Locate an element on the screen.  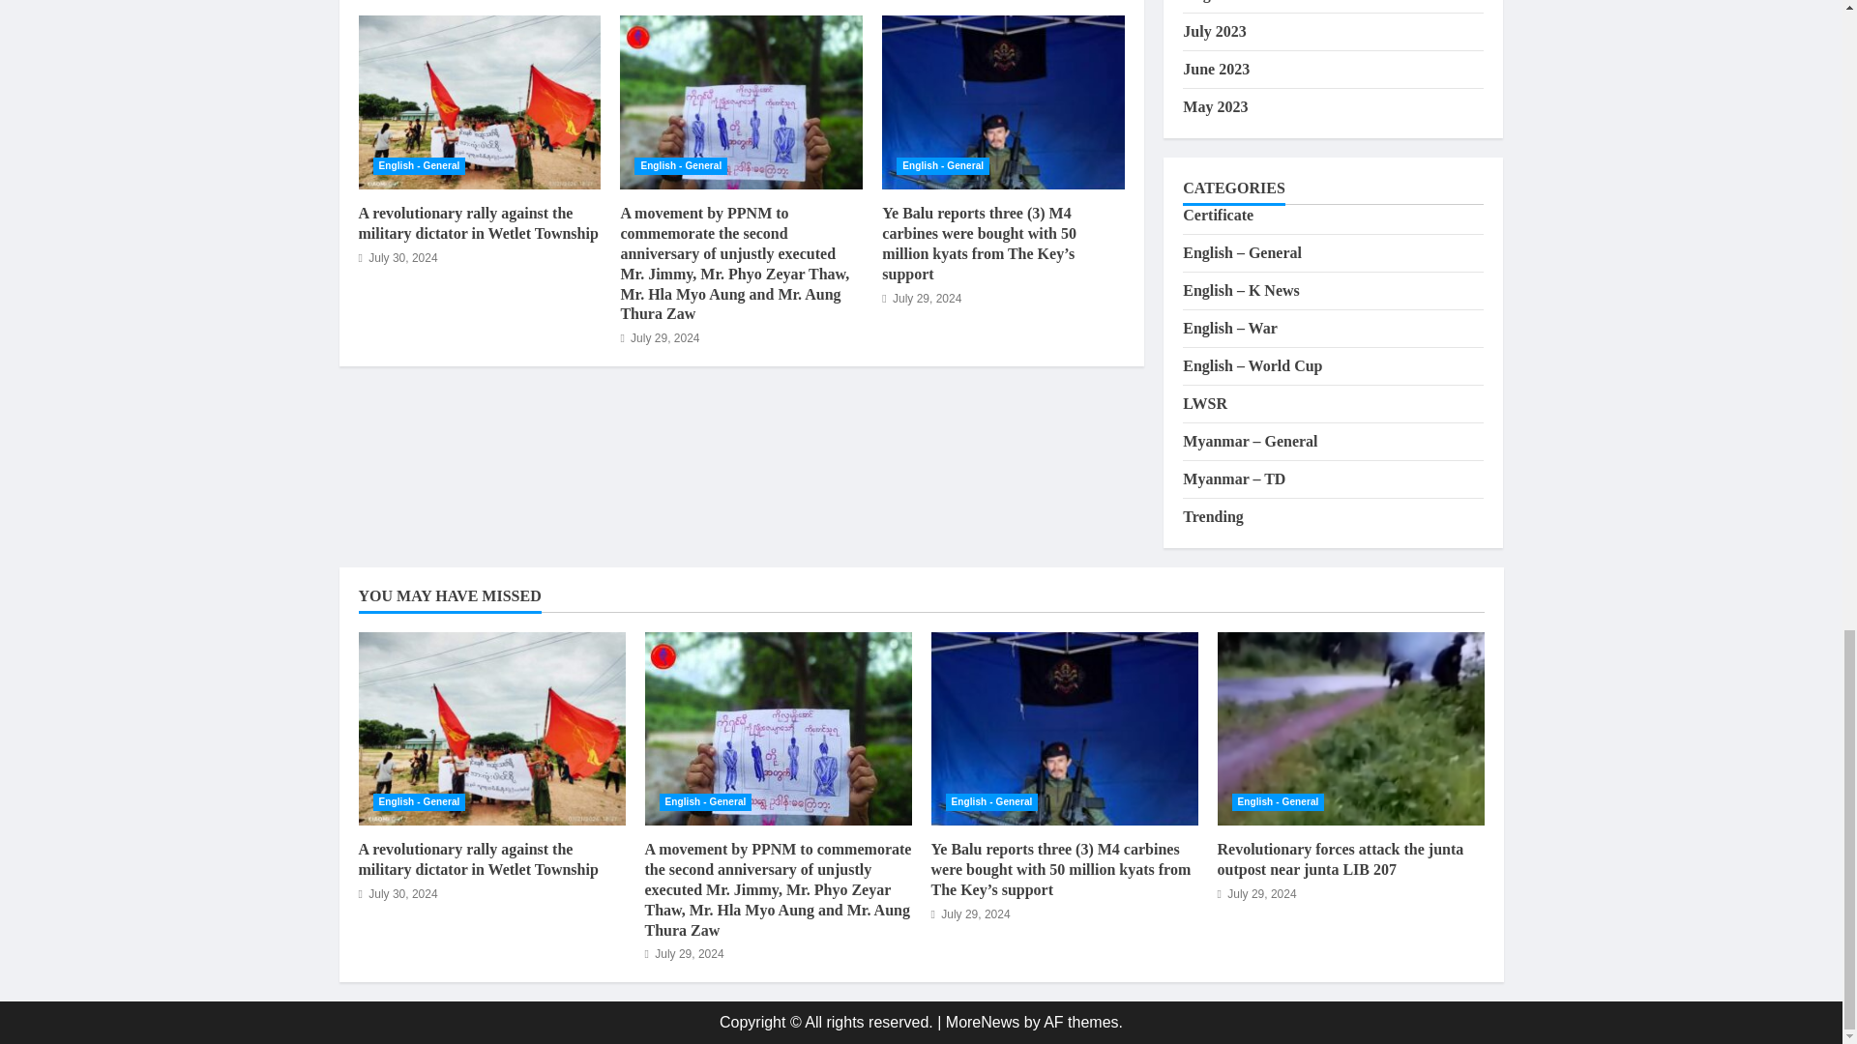
English - General is located at coordinates (943, 166).